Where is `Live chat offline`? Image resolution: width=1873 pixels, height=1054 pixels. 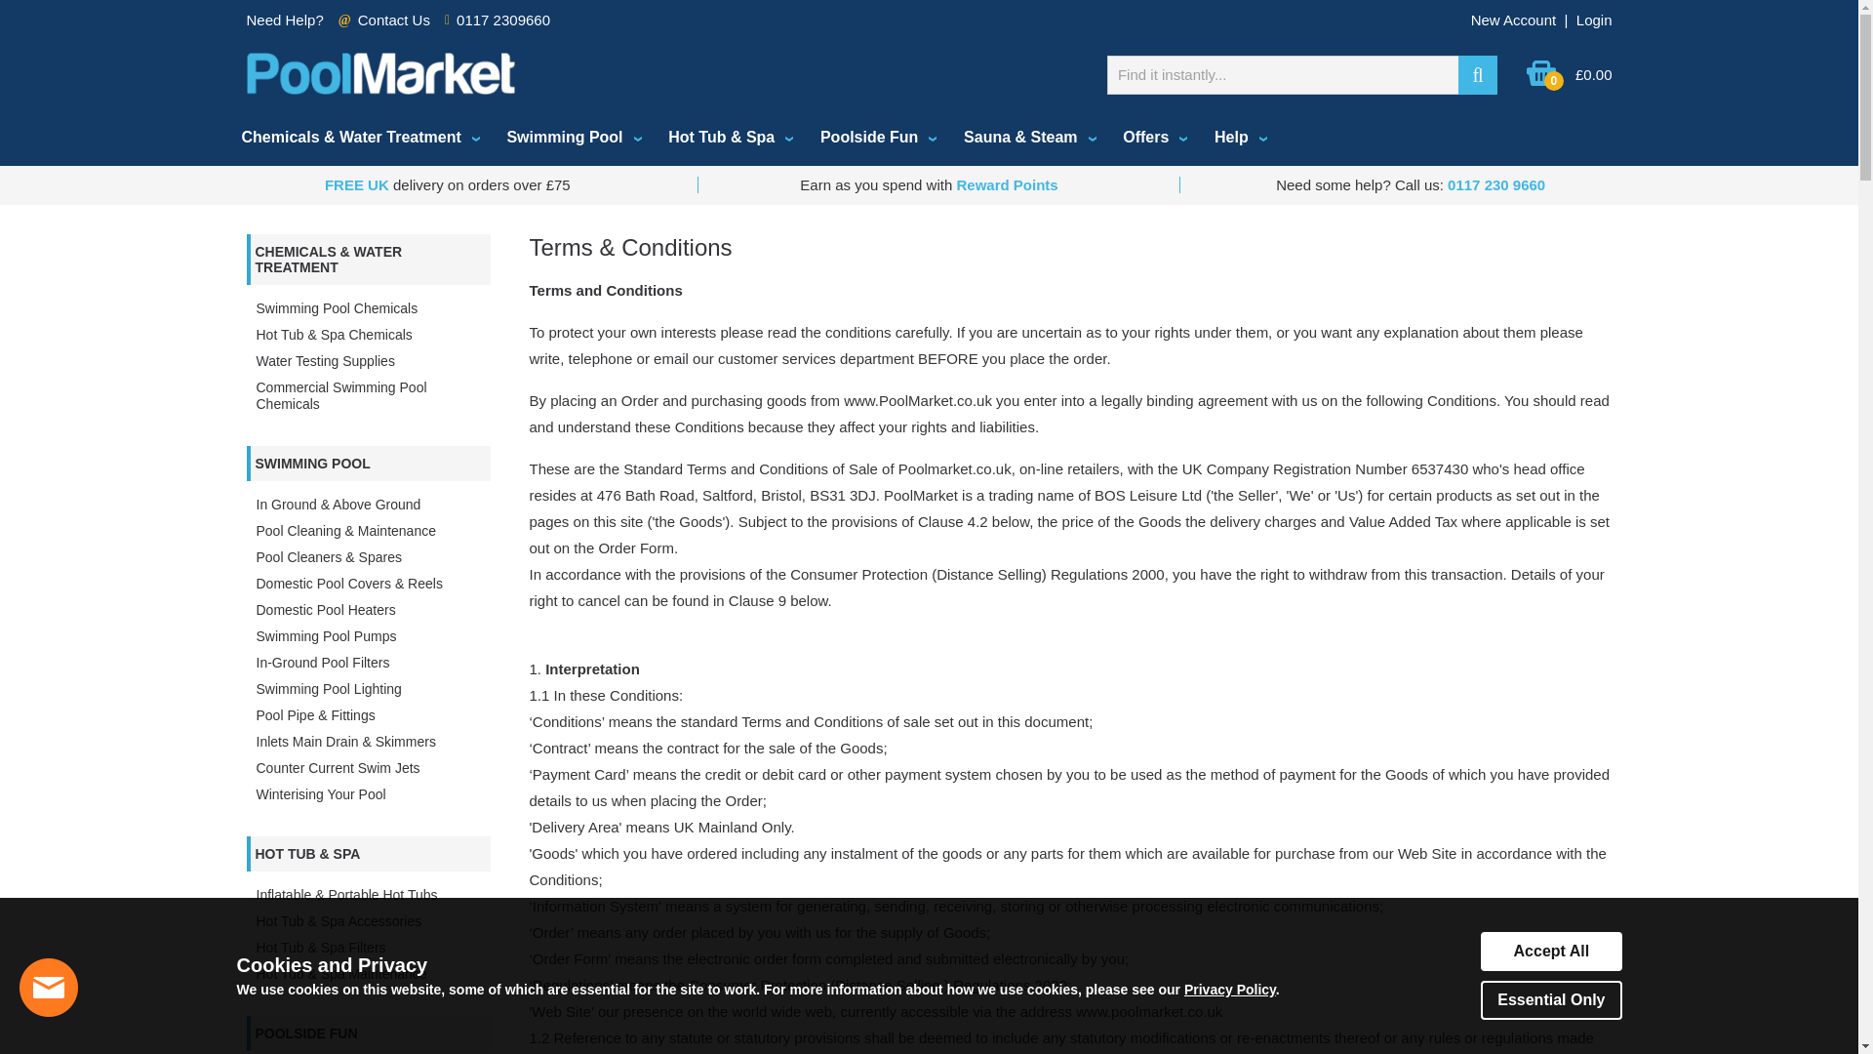
Live chat offline is located at coordinates (49, 988).